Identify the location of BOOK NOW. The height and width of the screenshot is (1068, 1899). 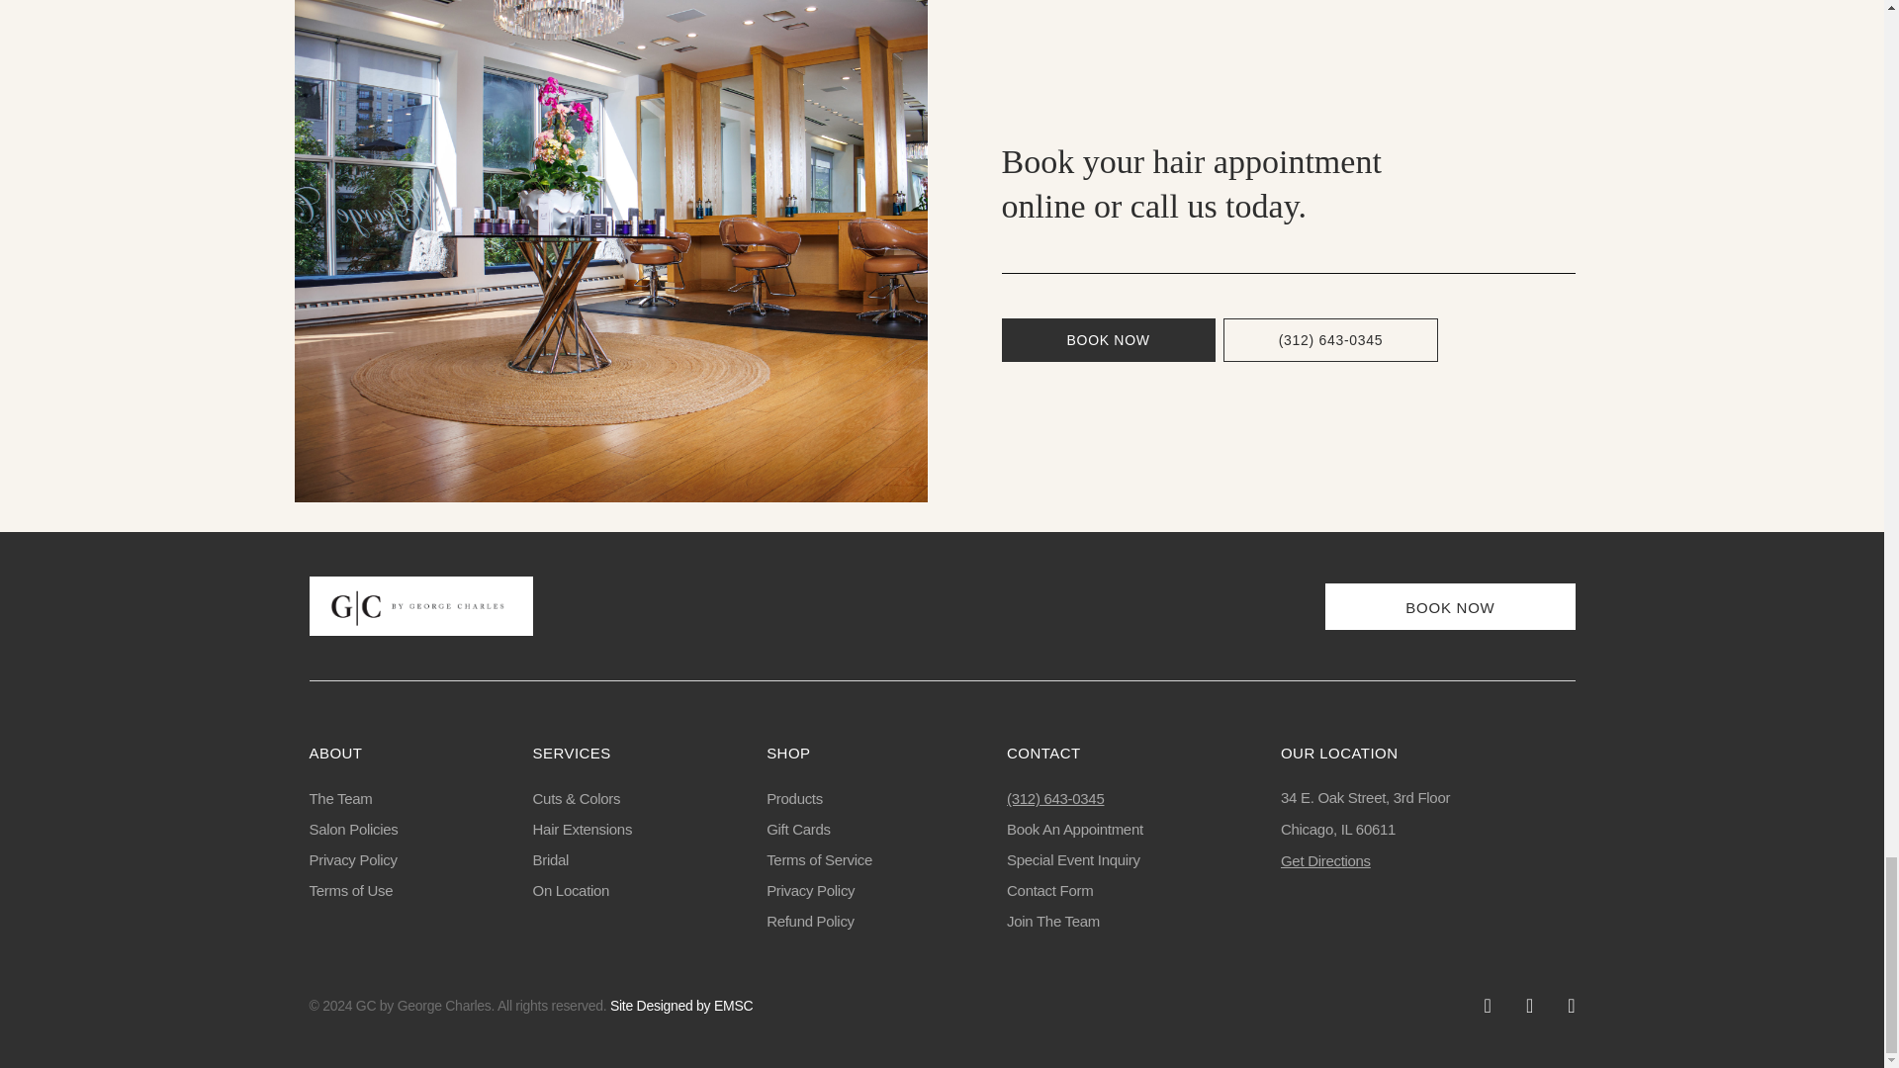
(1108, 340).